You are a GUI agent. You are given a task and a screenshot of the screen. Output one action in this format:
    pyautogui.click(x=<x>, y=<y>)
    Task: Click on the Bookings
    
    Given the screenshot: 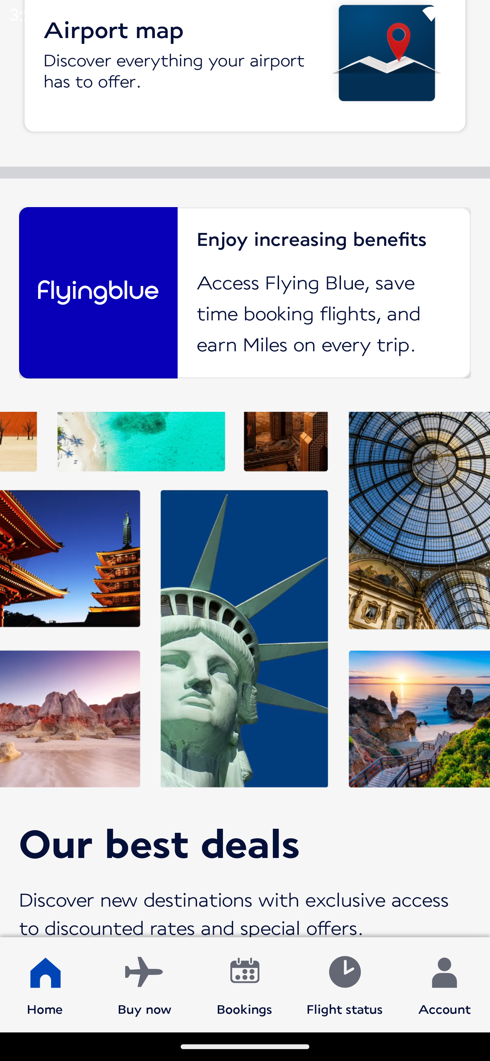 What is the action you would take?
    pyautogui.click(x=245, y=984)
    